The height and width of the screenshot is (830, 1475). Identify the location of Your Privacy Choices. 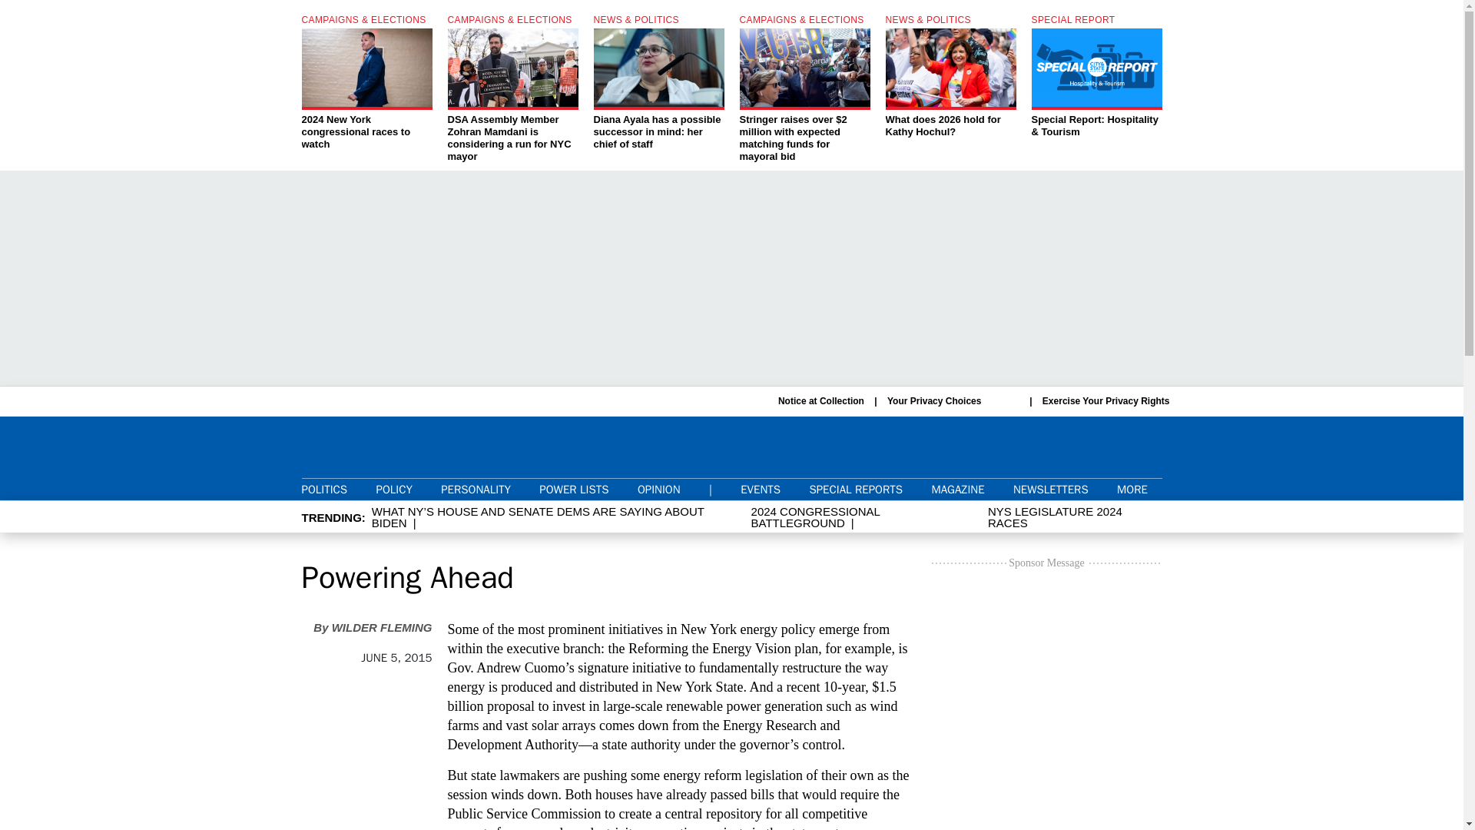
(953, 401).